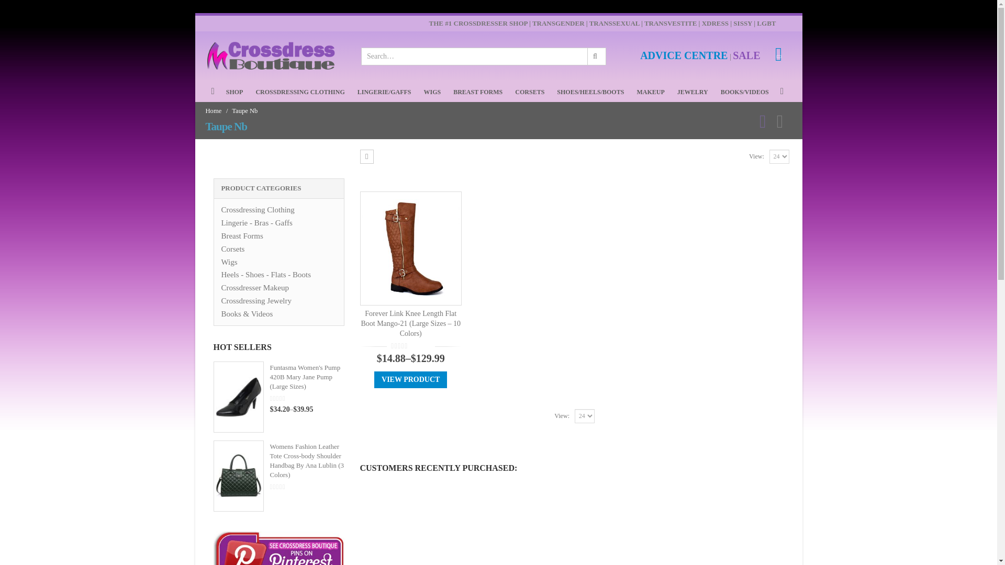  I want to click on CROSSDRESSING CLOTHING, so click(299, 92).